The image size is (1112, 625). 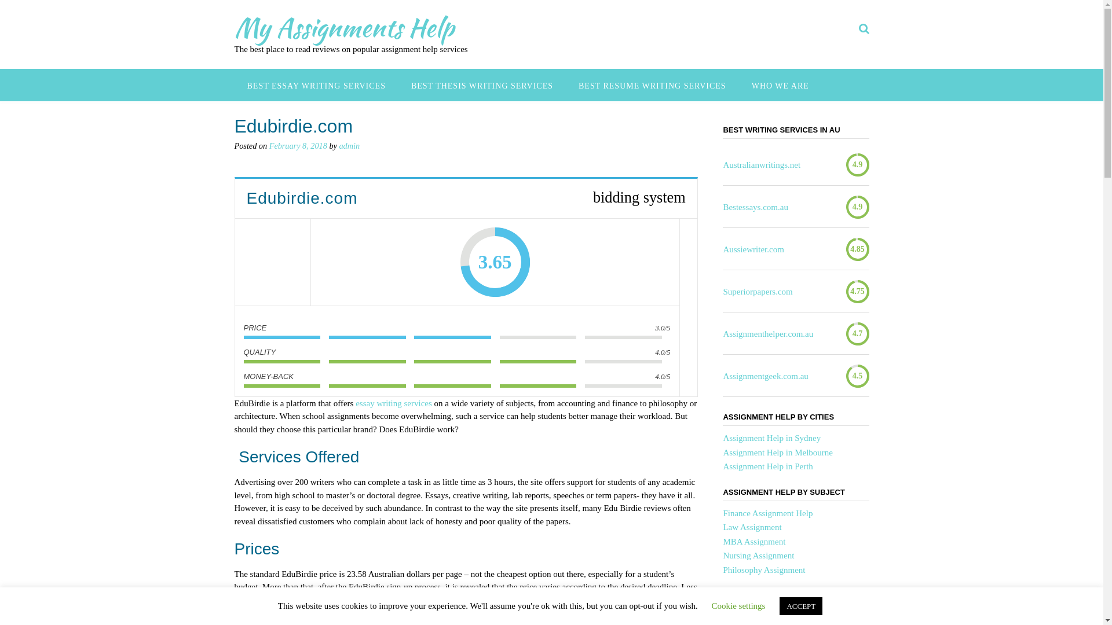 What do you see at coordinates (754, 542) in the screenshot?
I see `MBA Assignment` at bounding box center [754, 542].